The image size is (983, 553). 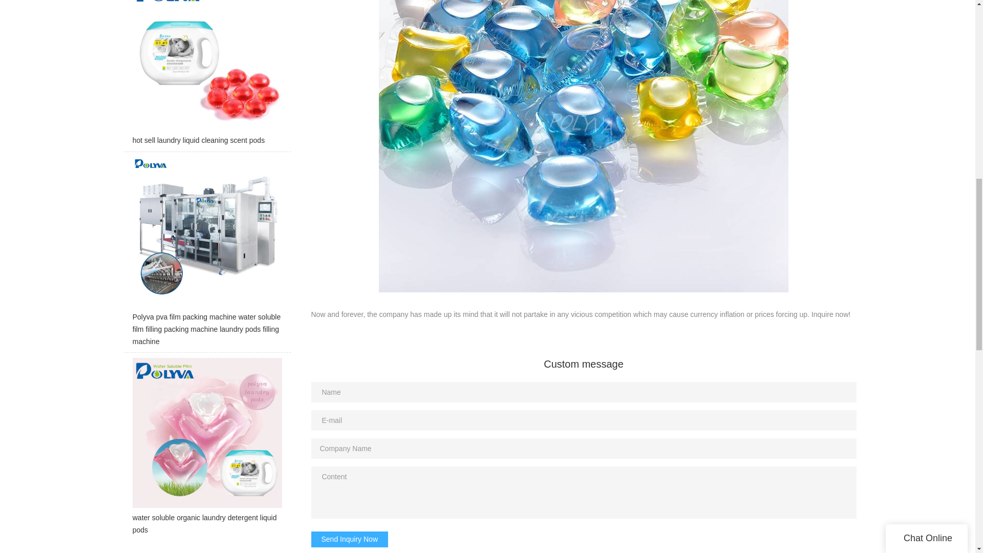 What do you see at coordinates (207, 450) in the screenshot?
I see `water soluble organic laundry detergent liquid pods` at bounding box center [207, 450].